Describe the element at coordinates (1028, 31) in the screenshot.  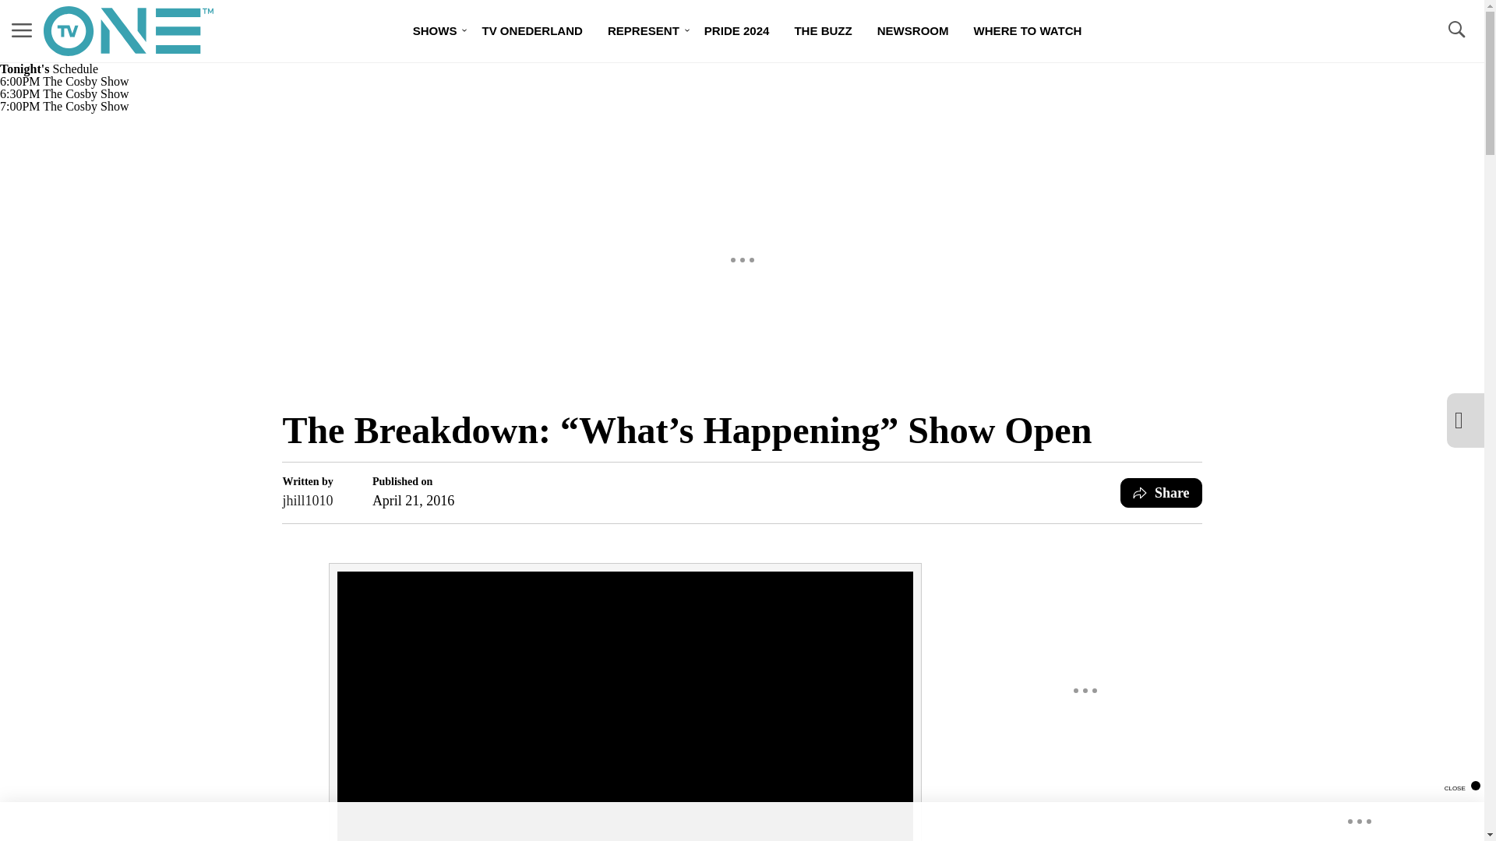
I see `WHERE TO WATCH` at that location.